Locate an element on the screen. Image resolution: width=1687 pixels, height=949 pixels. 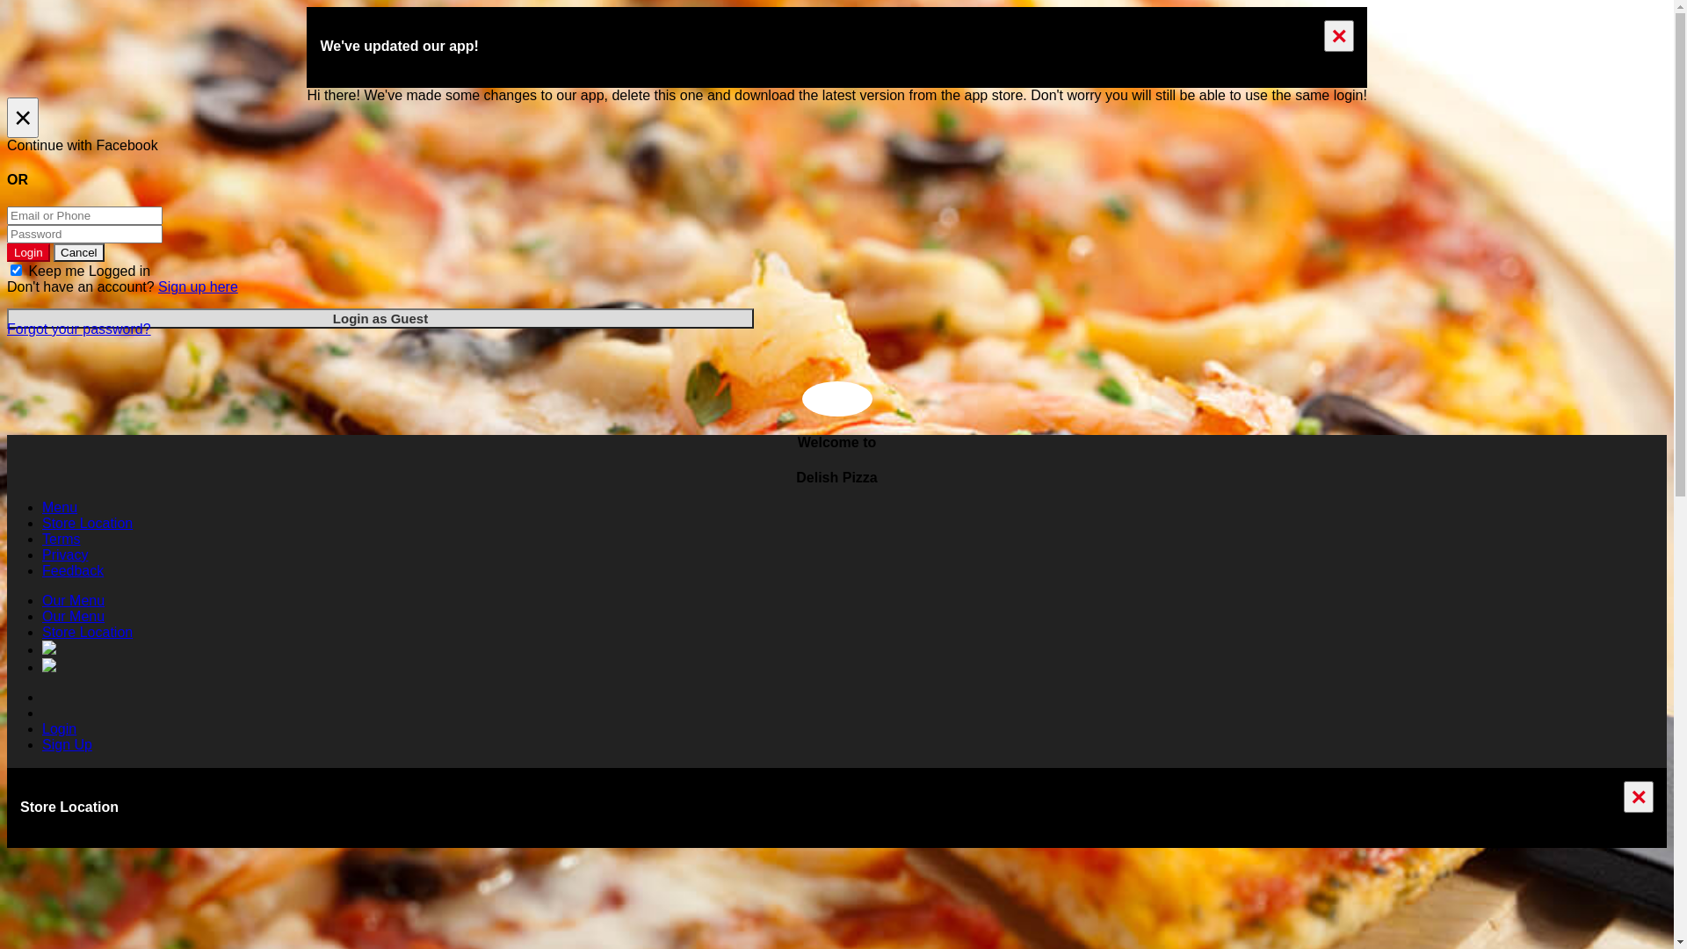
Privacy is located at coordinates (65, 555).